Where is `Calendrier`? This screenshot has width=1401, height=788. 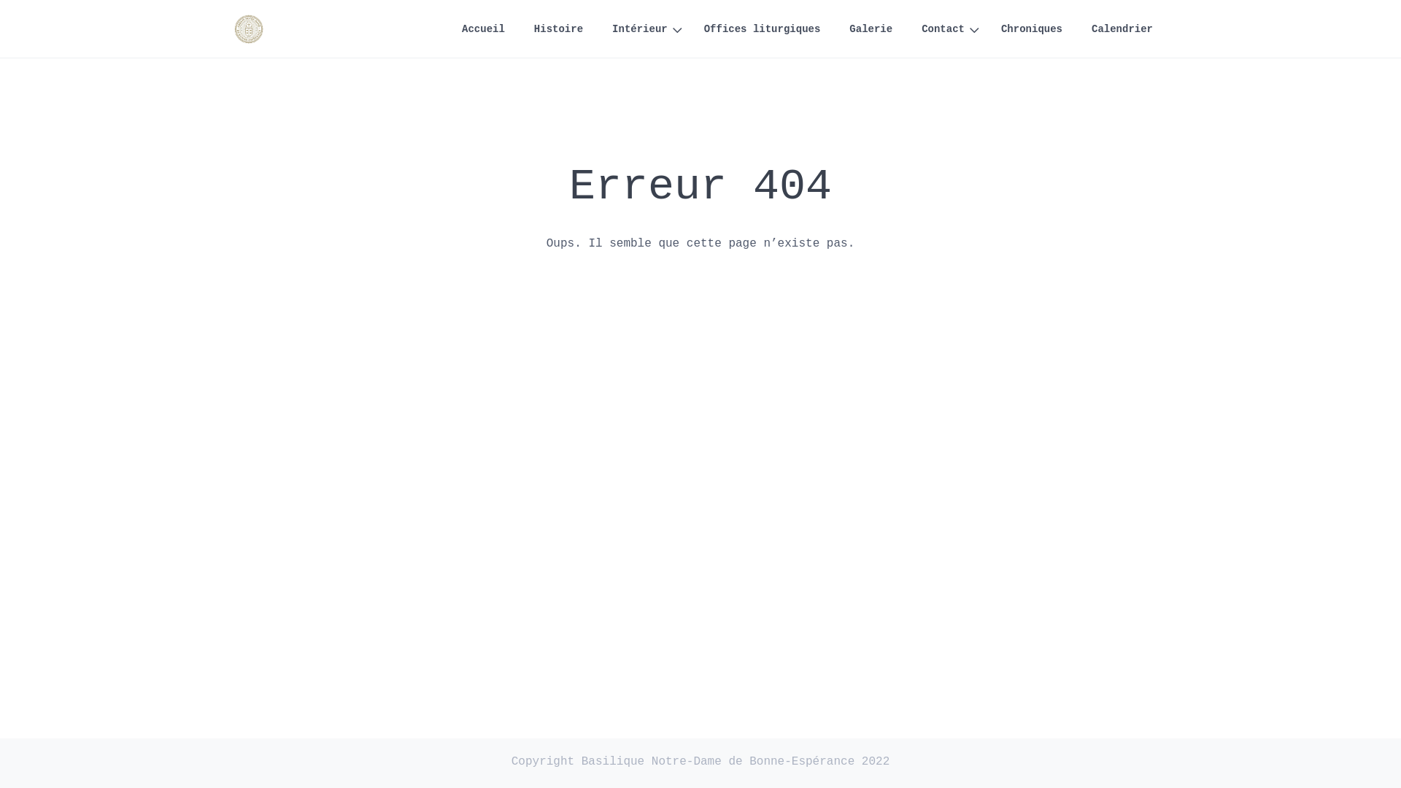
Calendrier is located at coordinates (1122, 29).